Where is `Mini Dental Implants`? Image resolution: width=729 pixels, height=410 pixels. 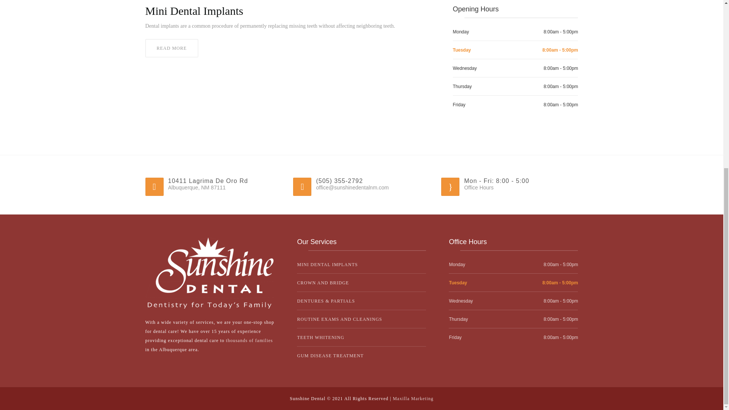
Mini Dental Implants is located at coordinates (171, 48).